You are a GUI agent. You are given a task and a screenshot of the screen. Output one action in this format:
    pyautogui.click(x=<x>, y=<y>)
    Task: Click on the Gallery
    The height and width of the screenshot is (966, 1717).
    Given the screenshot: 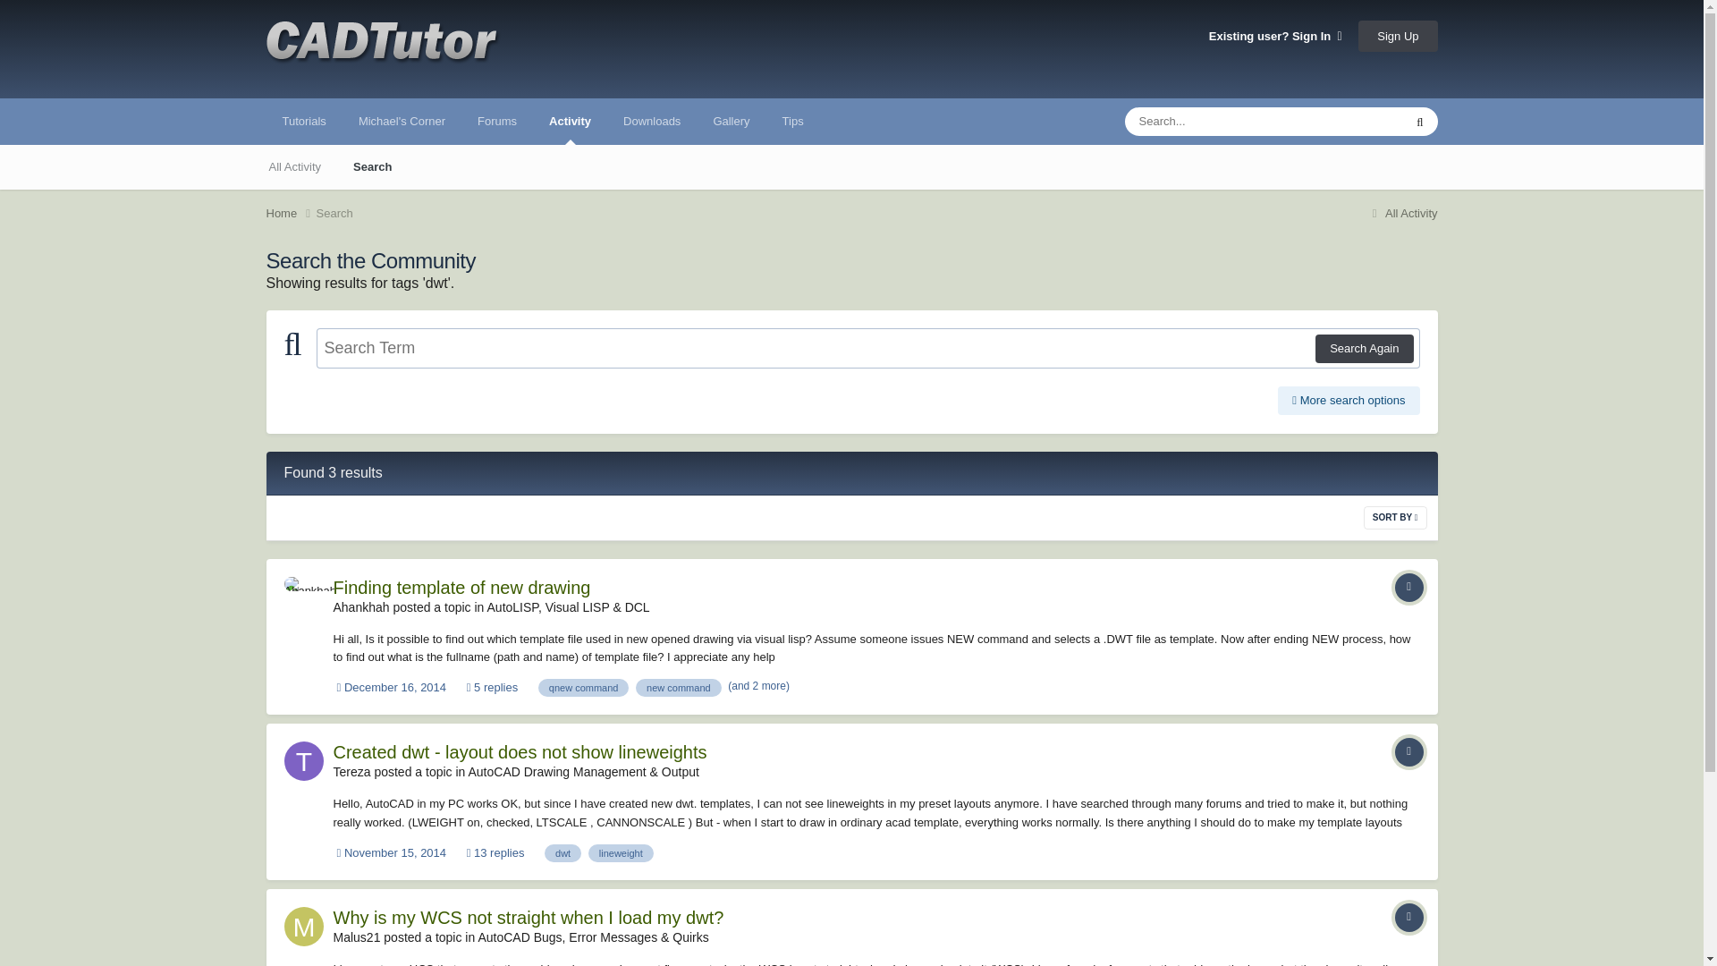 What is the action you would take?
    pyautogui.click(x=732, y=122)
    